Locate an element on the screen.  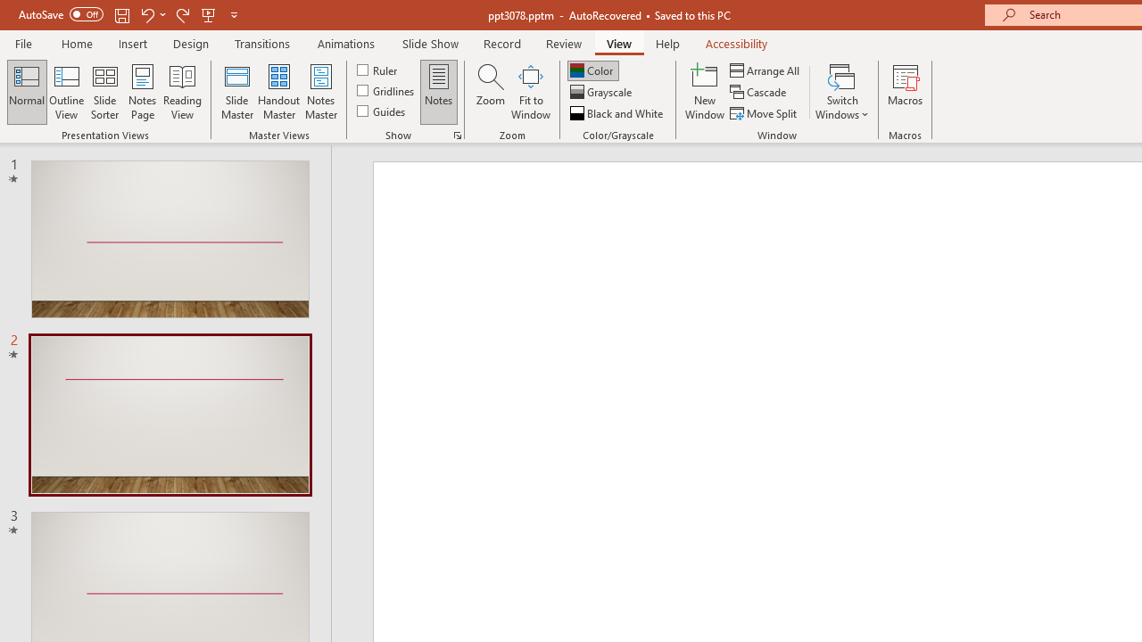
Cascade is located at coordinates (760, 93).